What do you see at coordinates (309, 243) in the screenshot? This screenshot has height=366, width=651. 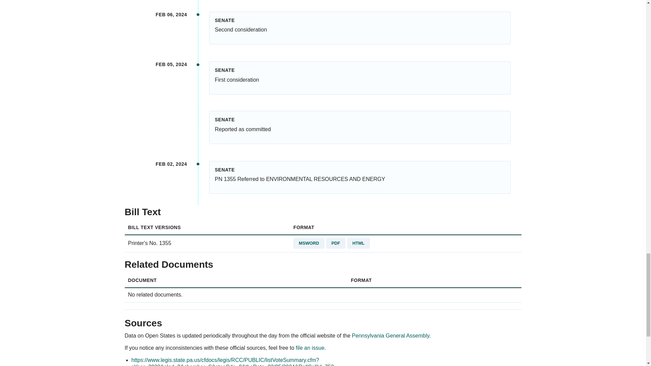 I see `MSWORD` at bounding box center [309, 243].